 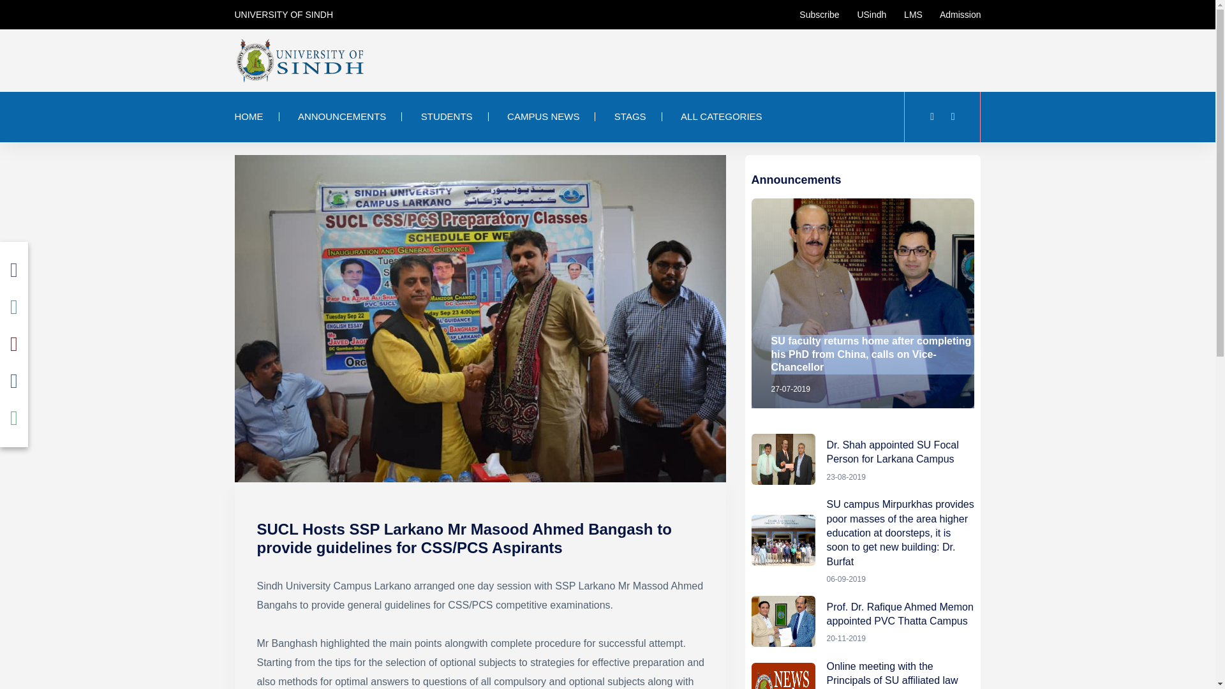 What do you see at coordinates (256, 117) in the screenshot?
I see `HOME` at bounding box center [256, 117].